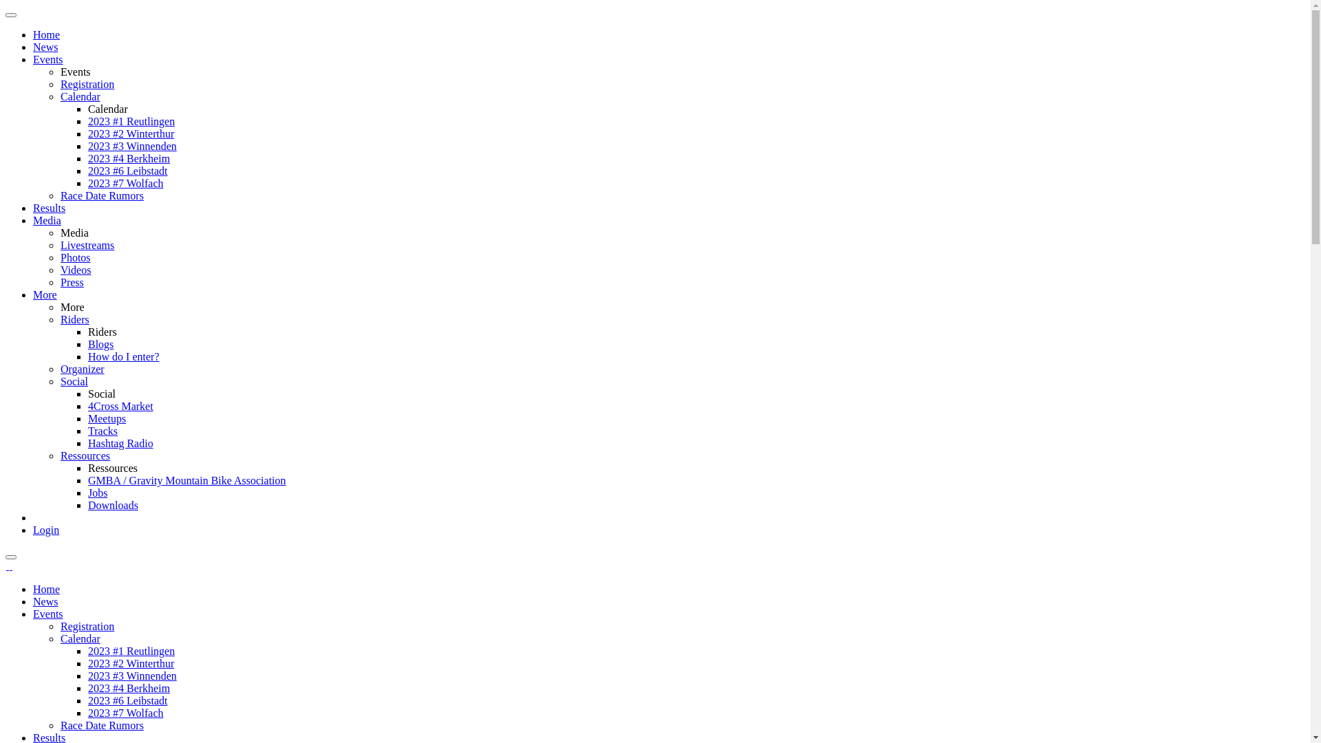  I want to click on 2023 #6 Leibstadt, so click(128, 700).